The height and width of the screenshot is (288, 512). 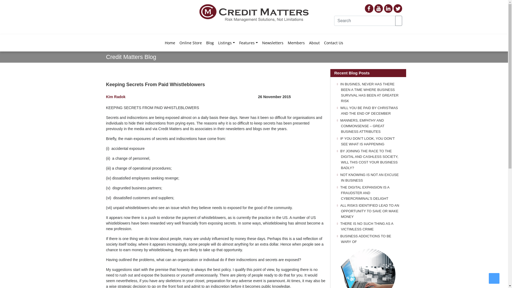 What do you see at coordinates (334, 43) in the screenshot?
I see `Contact Us` at bounding box center [334, 43].